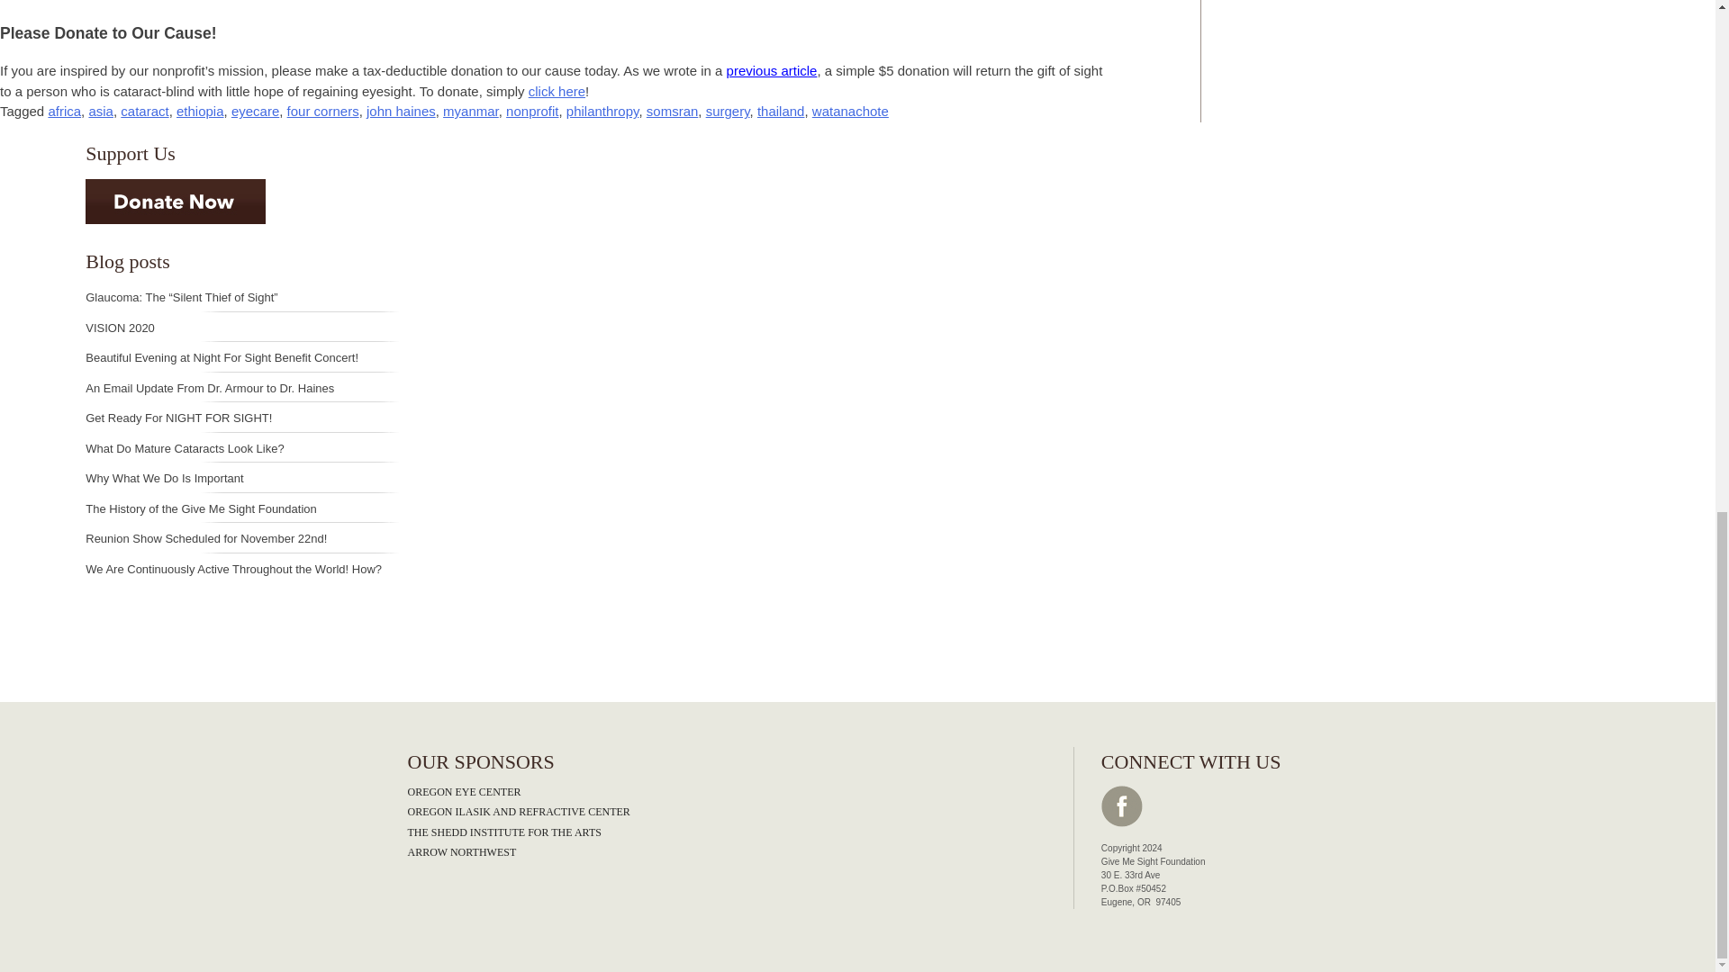  Describe the element at coordinates (65, 110) in the screenshot. I see `africa` at that location.